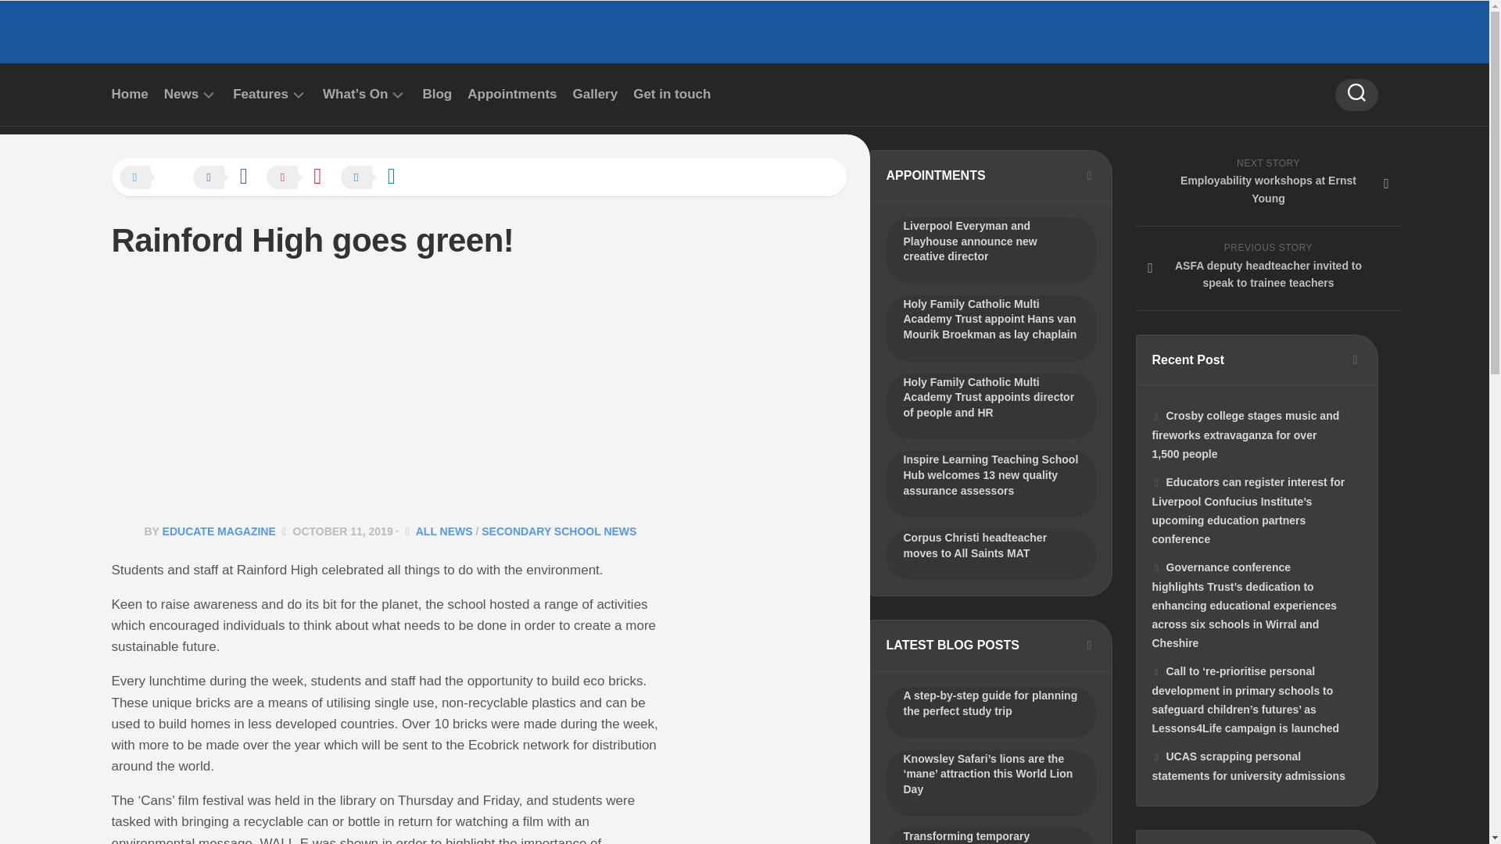 The image size is (1501, 844). Describe the element at coordinates (153, 178) in the screenshot. I see `Share on X` at that location.